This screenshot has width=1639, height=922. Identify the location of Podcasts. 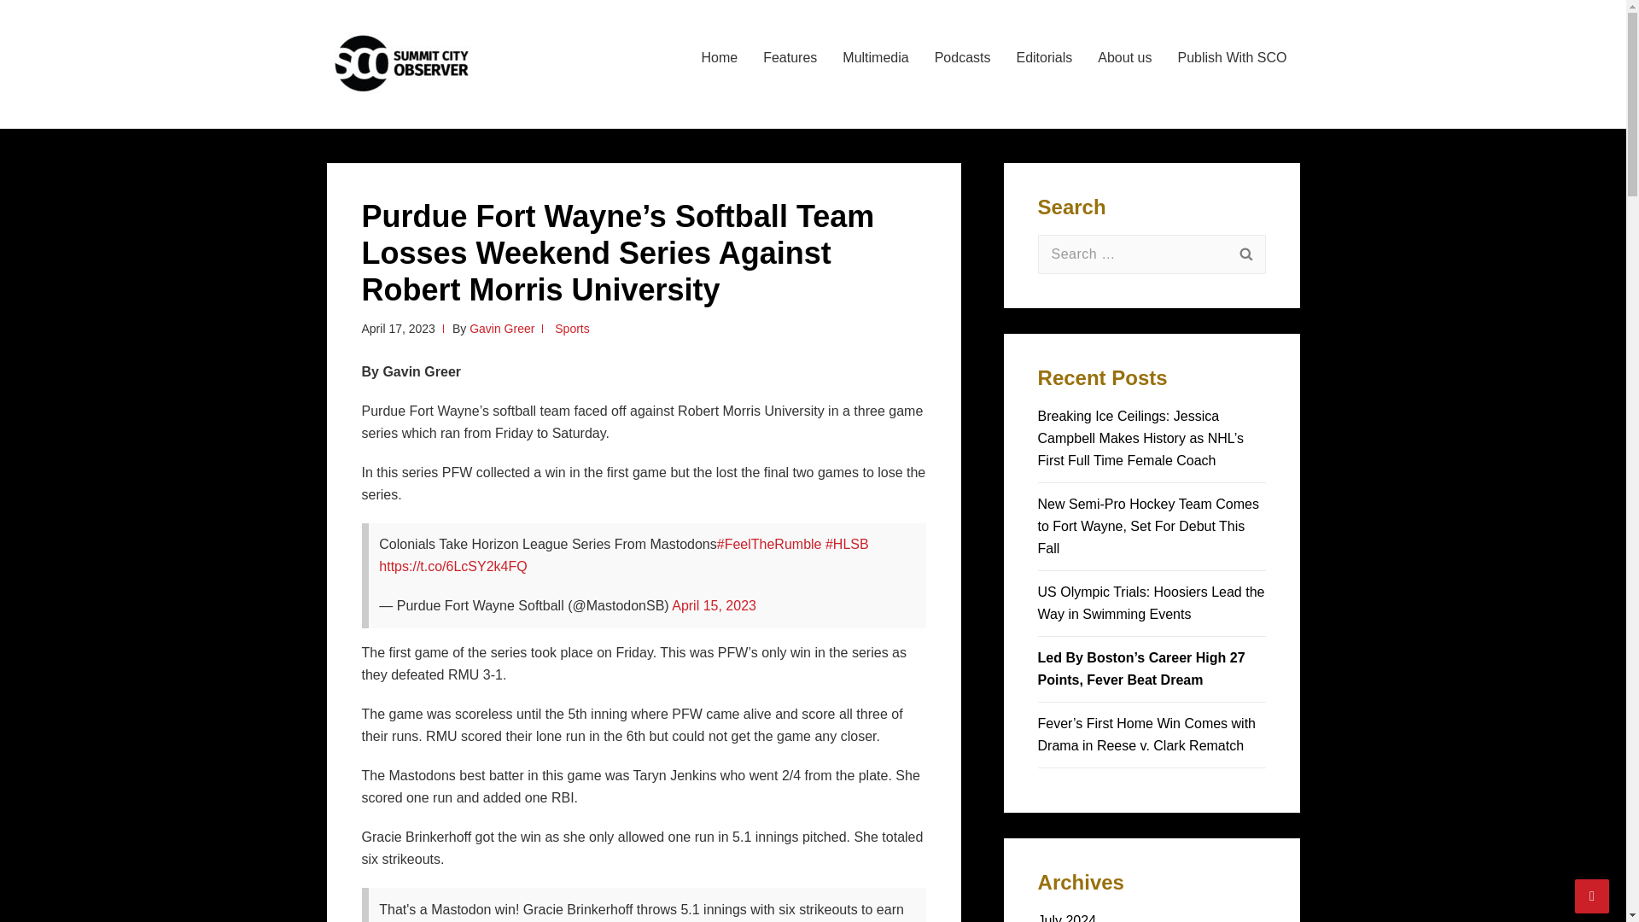
(962, 58).